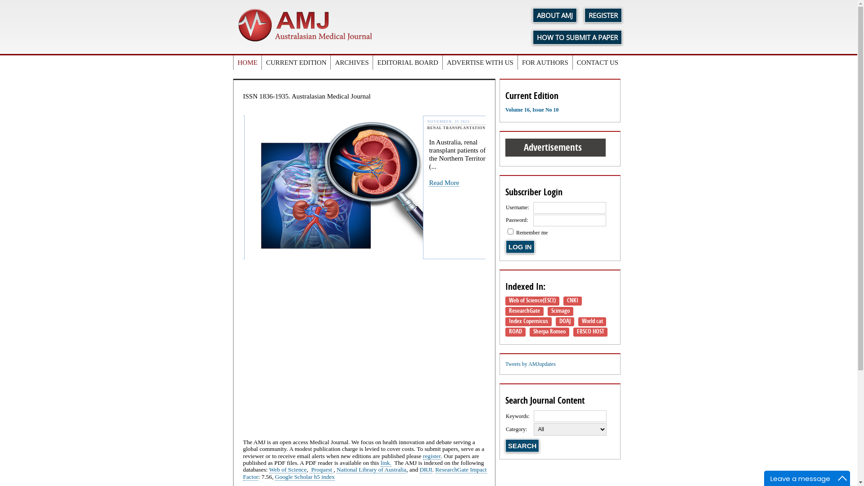  Describe the element at coordinates (528, 322) in the screenshot. I see `Index Copernicus` at that location.